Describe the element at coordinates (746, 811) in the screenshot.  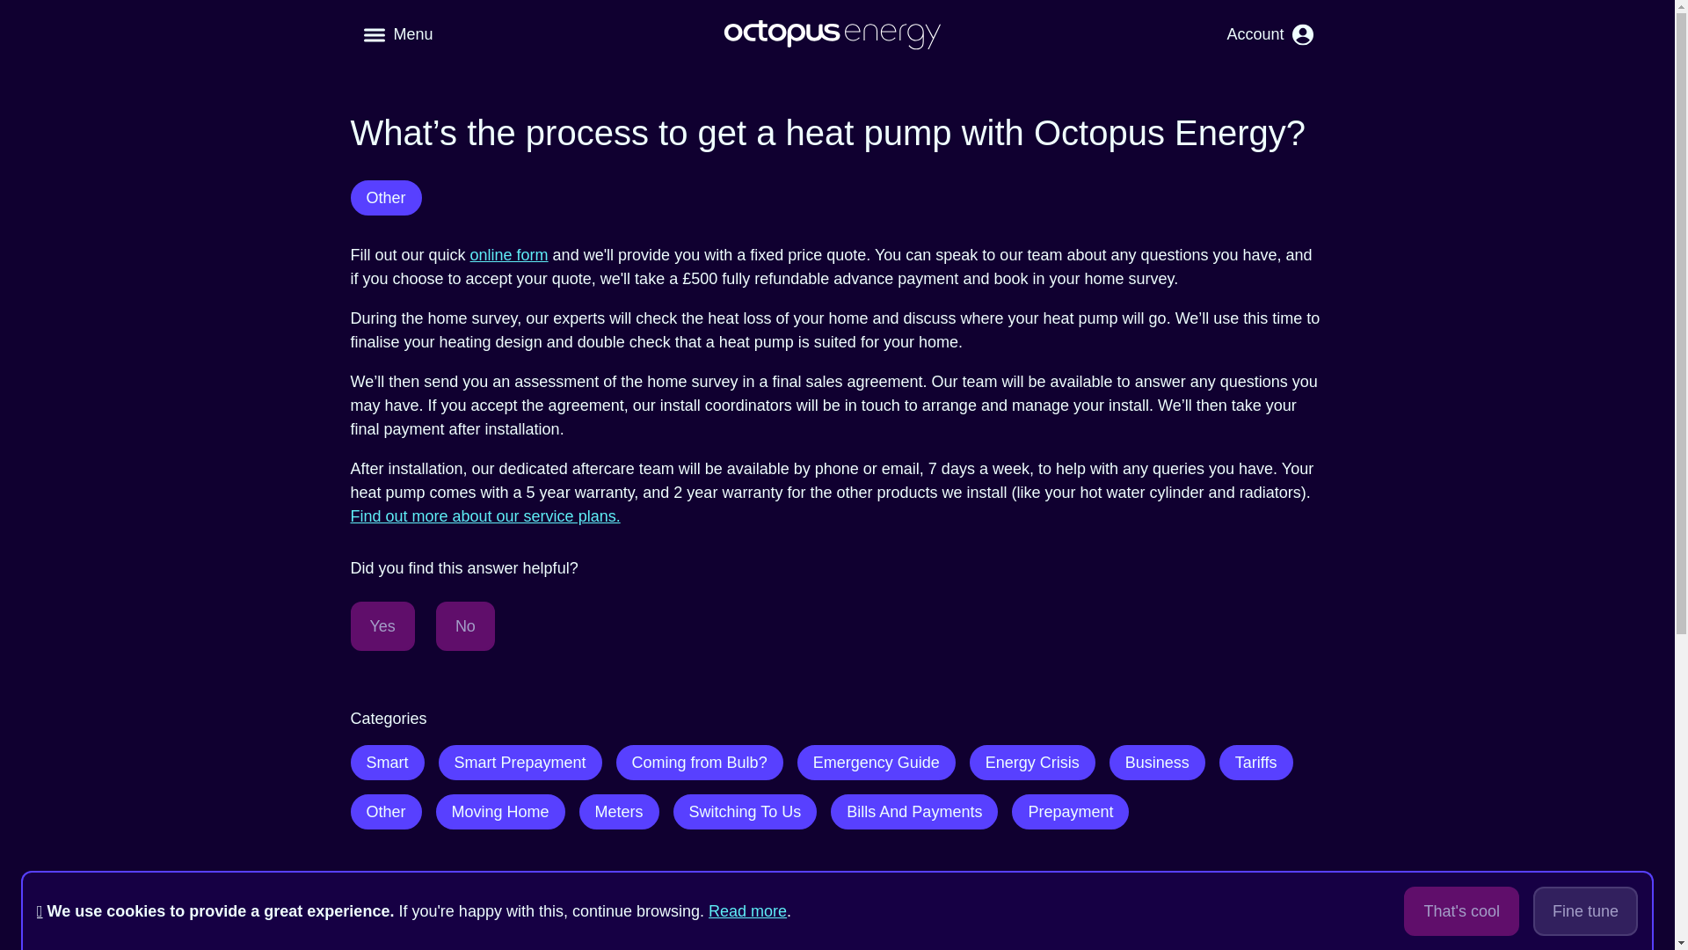
I see `Switching To Us` at that location.